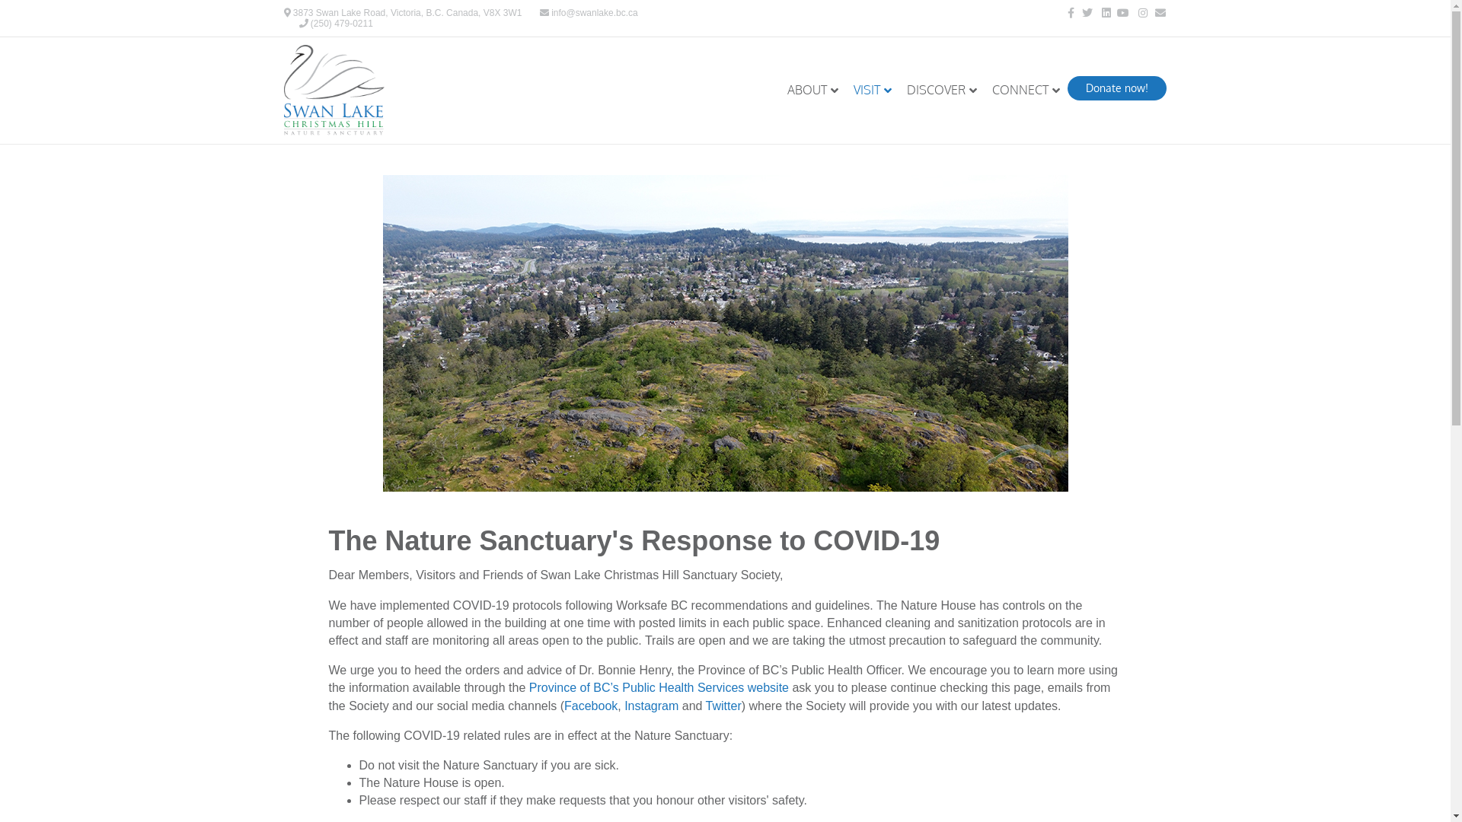 This screenshot has height=822, width=1462. Describe the element at coordinates (813, 91) in the screenshot. I see `ABOUT` at that location.